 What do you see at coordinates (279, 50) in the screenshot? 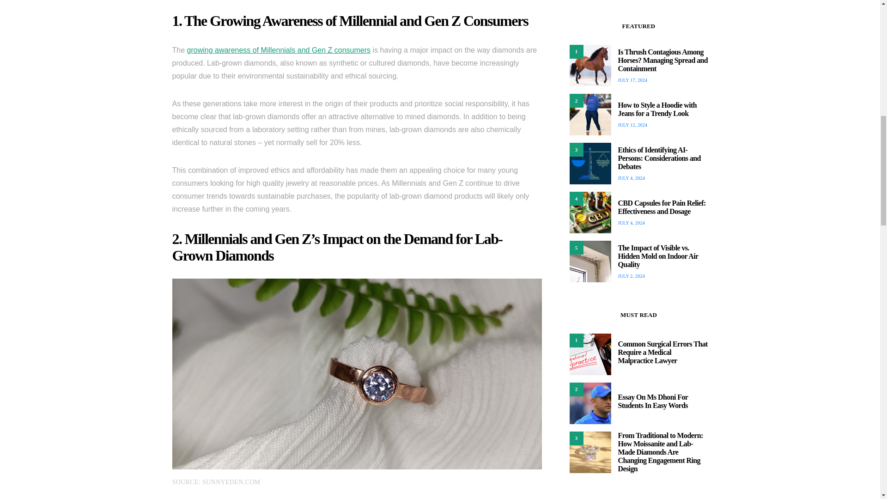
I see `growing awareness of Millennials and Gen Z consumers` at bounding box center [279, 50].